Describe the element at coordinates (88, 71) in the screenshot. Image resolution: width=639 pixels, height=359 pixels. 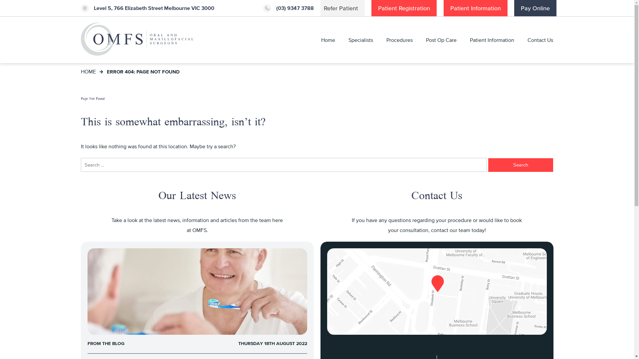
I see `HOME` at that location.